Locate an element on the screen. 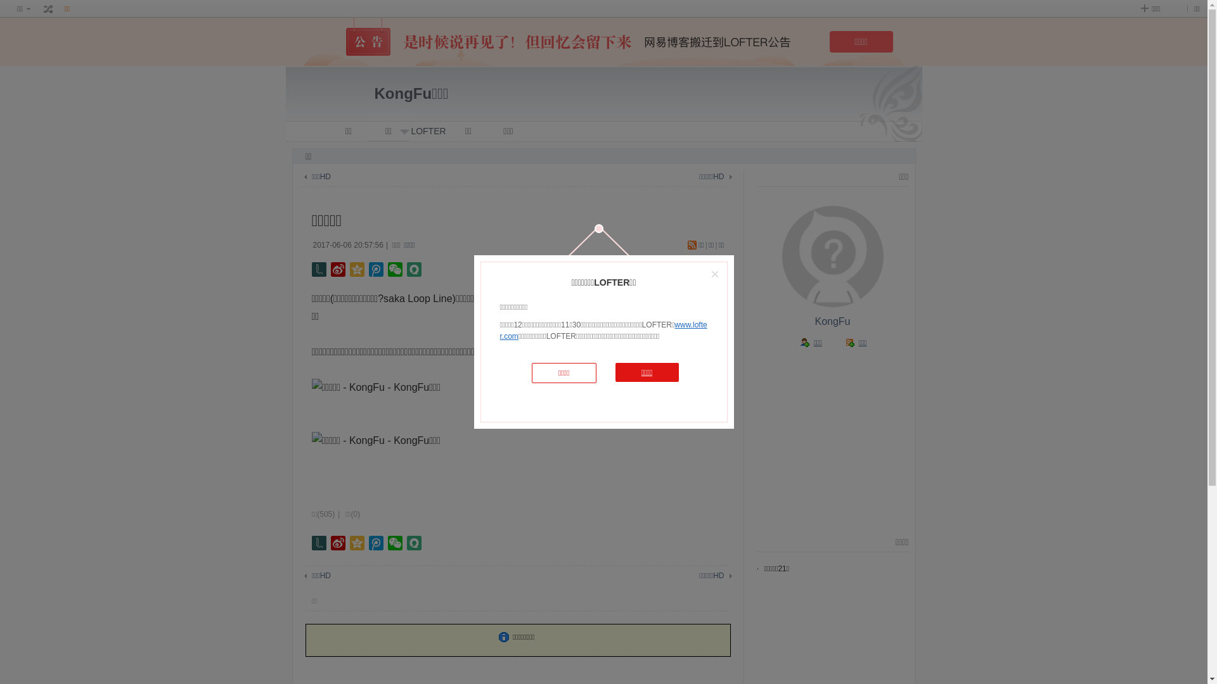 The image size is (1217, 684).   is located at coordinates (49, 9).